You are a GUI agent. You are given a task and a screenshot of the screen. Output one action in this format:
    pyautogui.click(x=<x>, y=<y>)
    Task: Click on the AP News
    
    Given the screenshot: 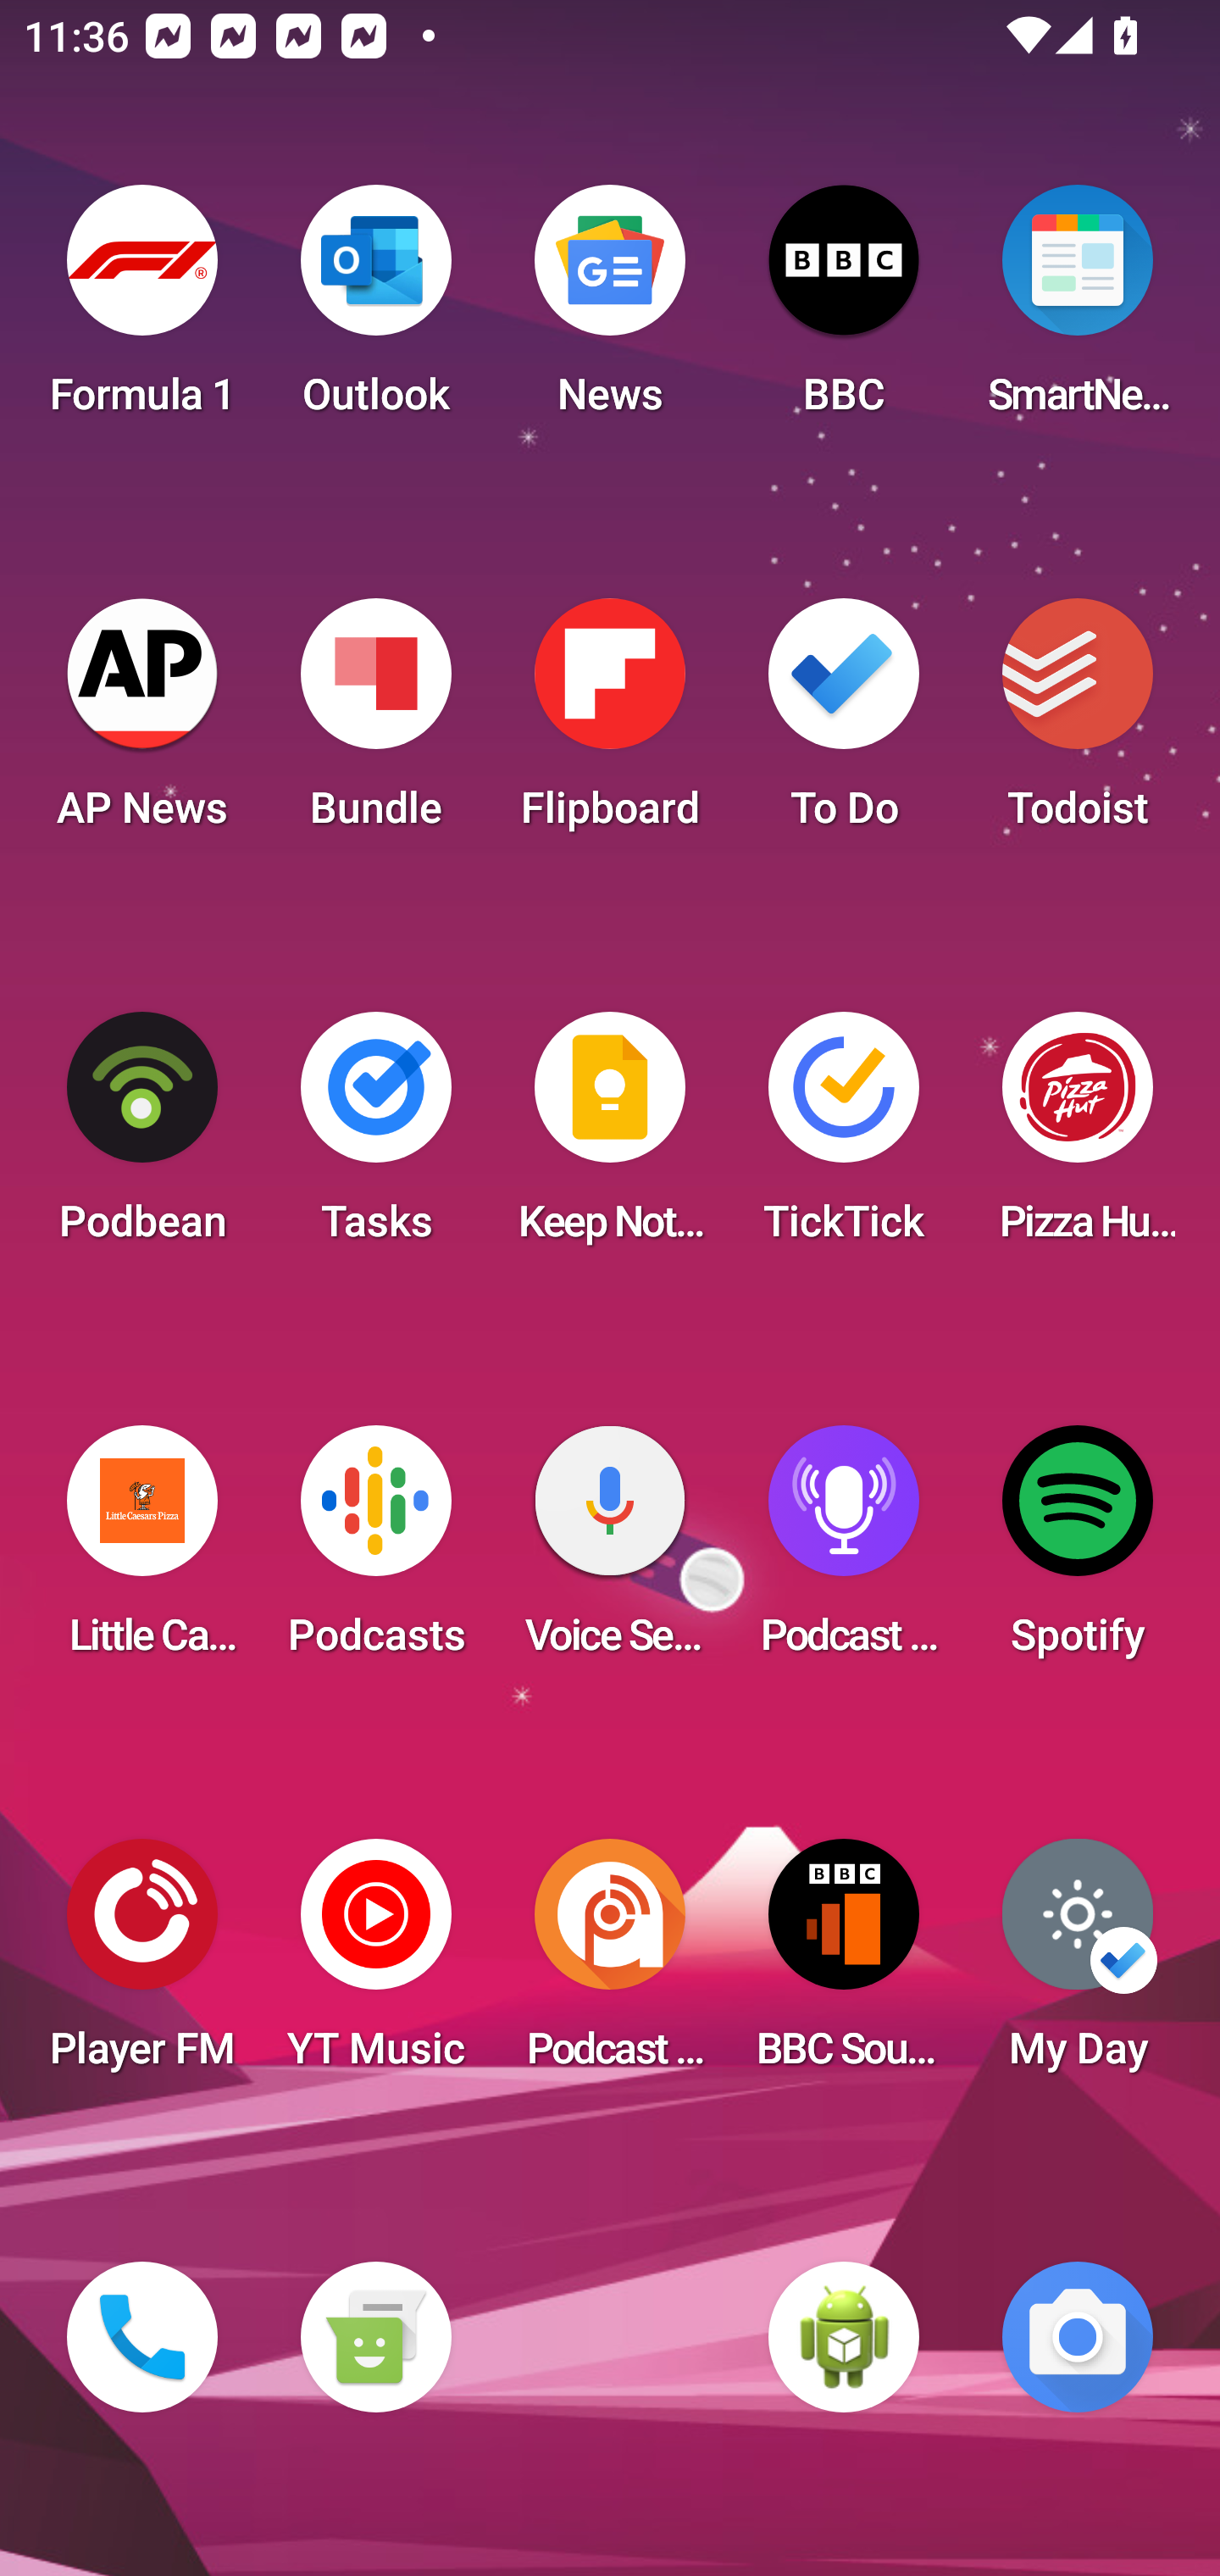 What is the action you would take?
    pyautogui.click(x=142, y=724)
    